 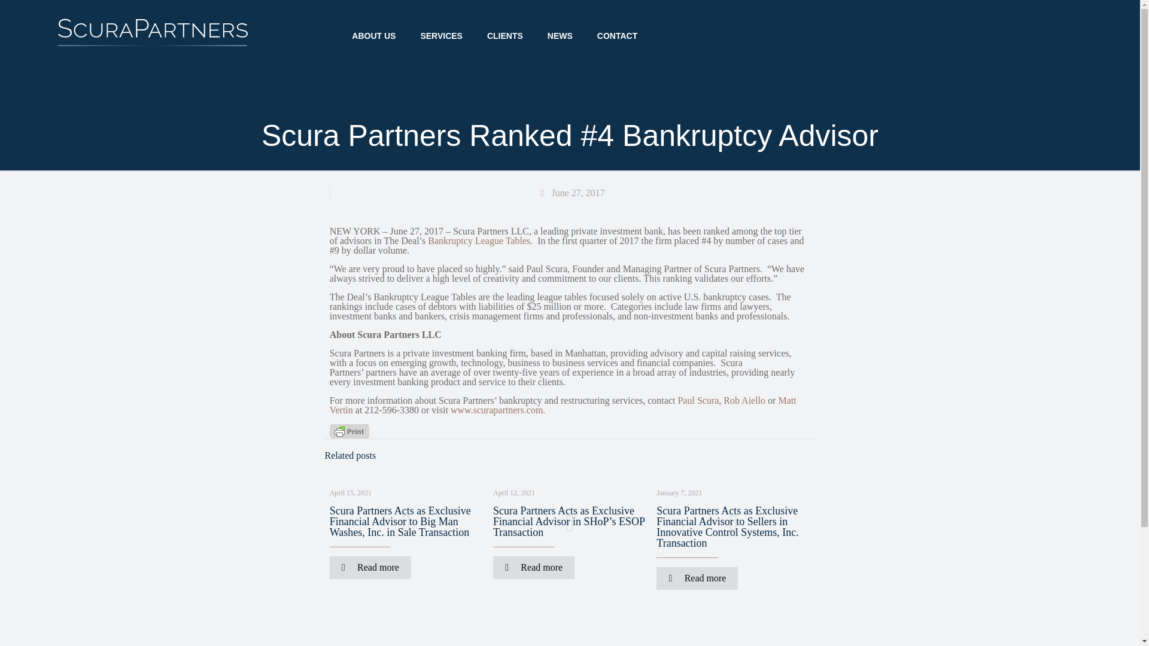 I want to click on Read more, so click(x=534, y=567).